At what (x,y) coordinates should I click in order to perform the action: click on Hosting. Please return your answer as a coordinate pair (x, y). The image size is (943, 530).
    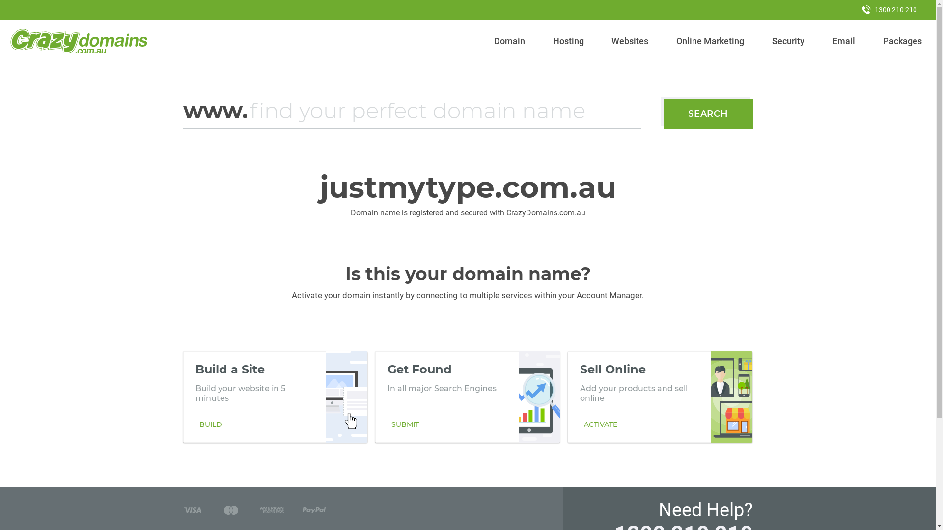
    Looking at the image, I should click on (568, 41).